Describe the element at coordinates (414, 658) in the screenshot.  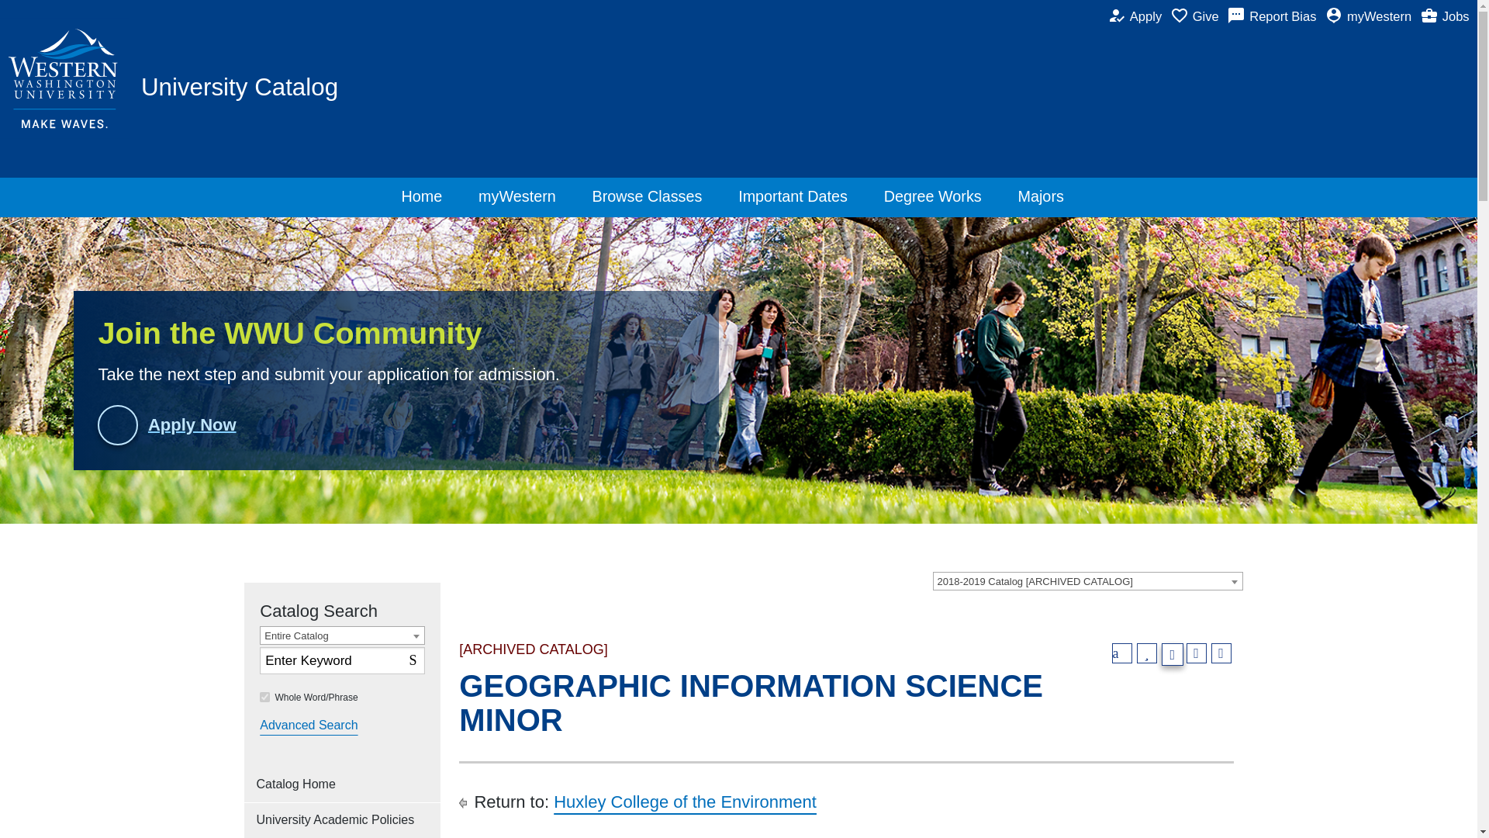
I see `Important Dates` at that location.